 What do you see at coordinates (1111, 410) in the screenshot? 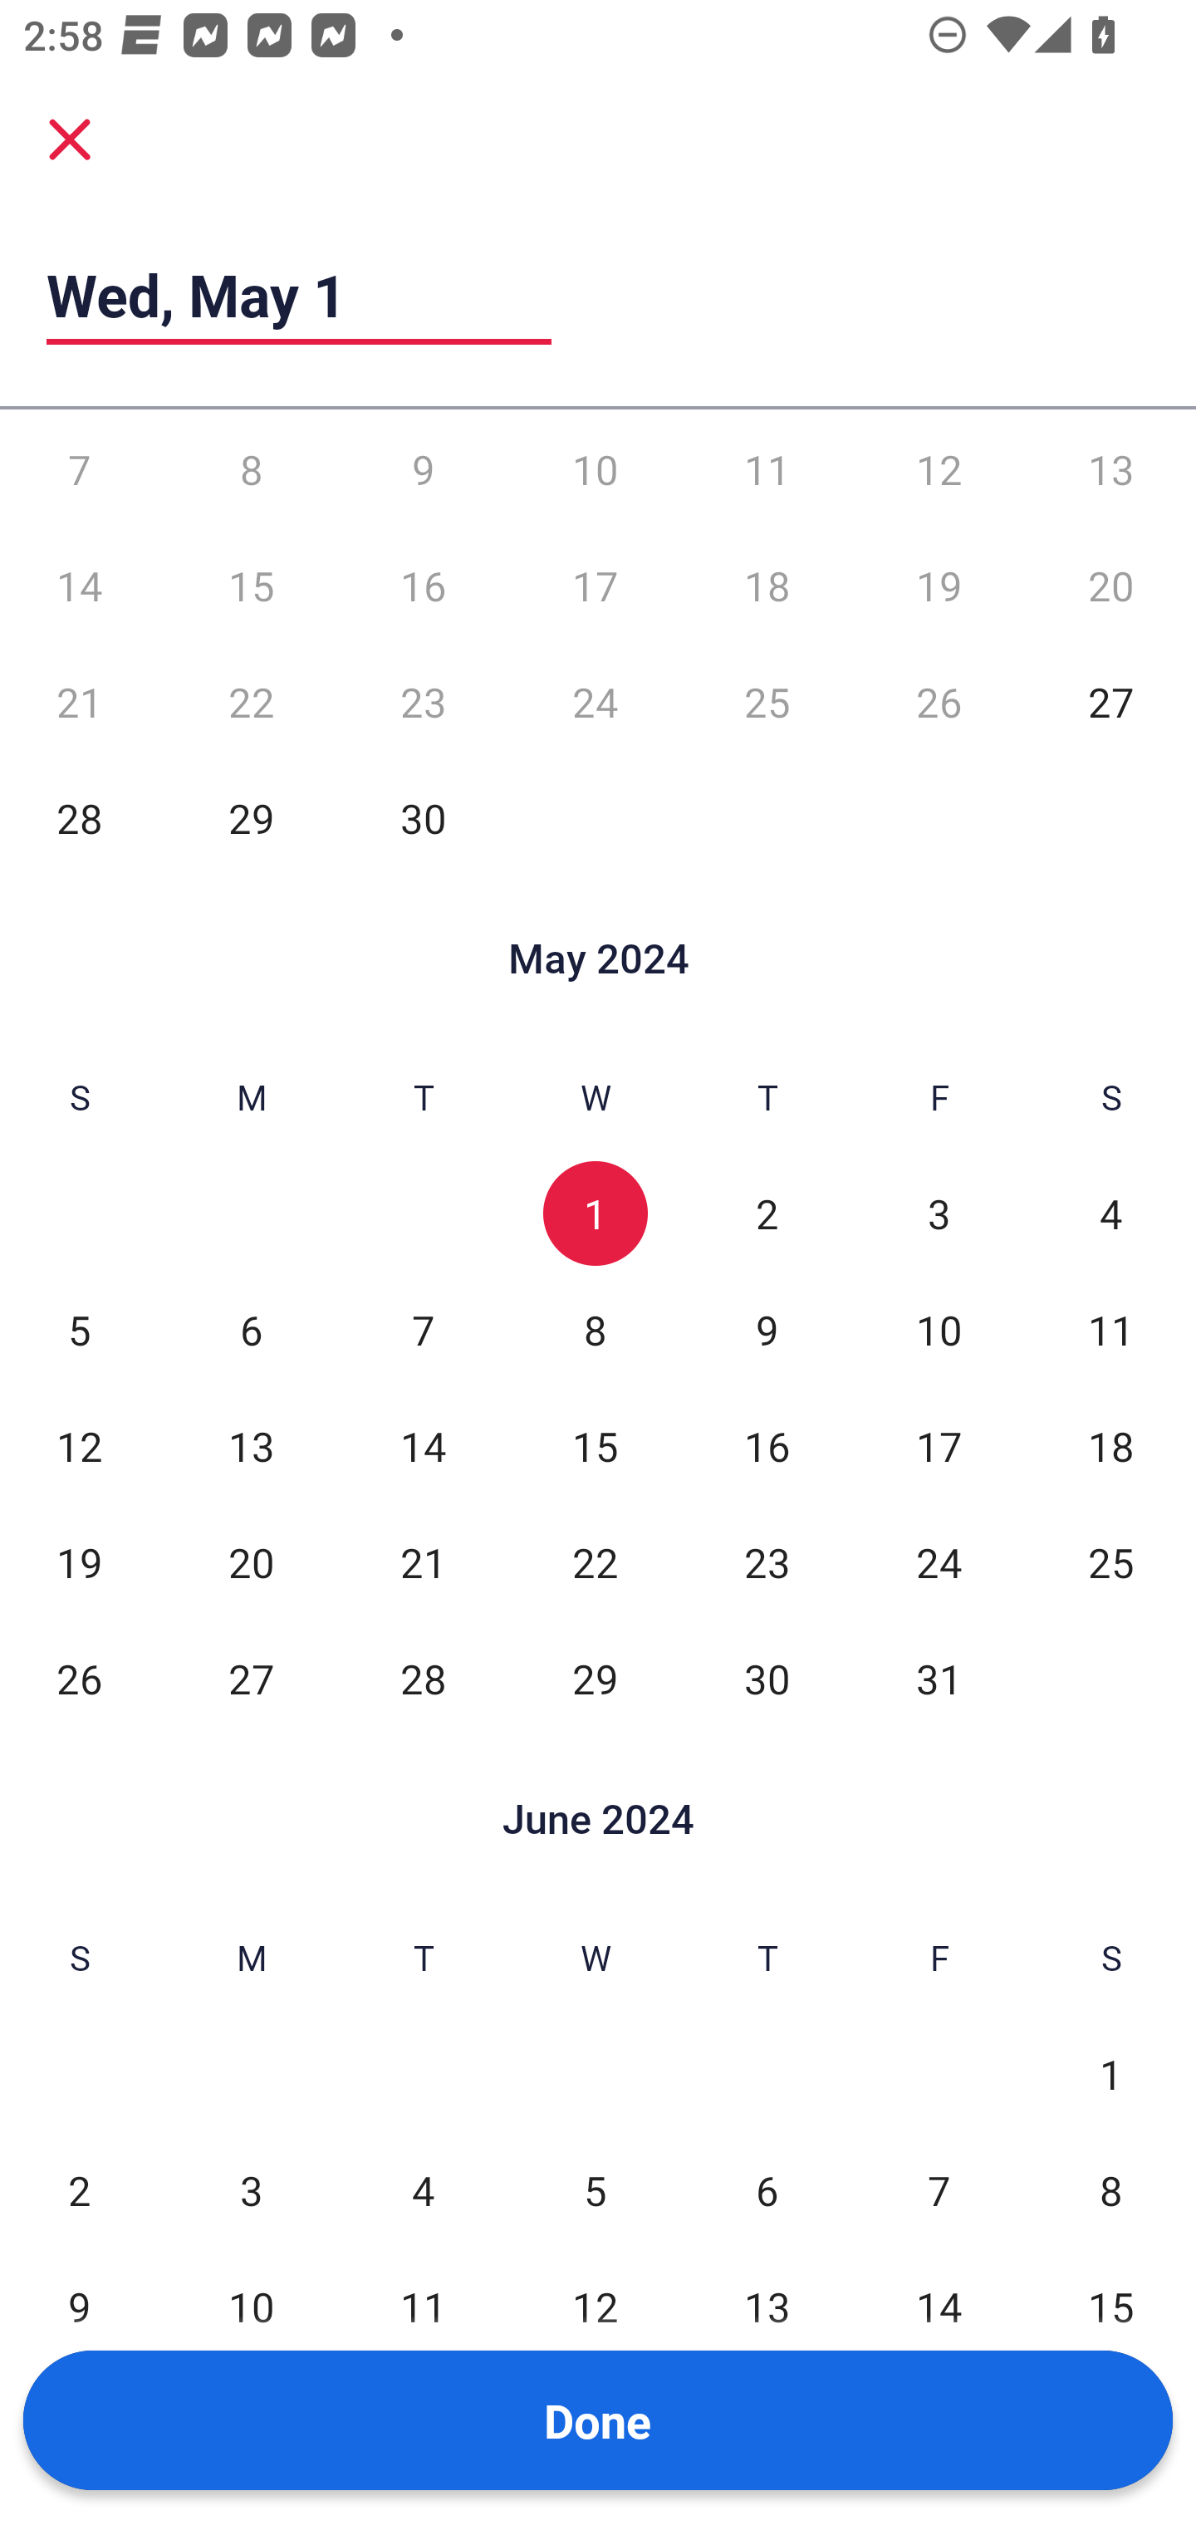
I see `6 Sat, Apr 6, Not Selected` at bounding box center [1111, 410].